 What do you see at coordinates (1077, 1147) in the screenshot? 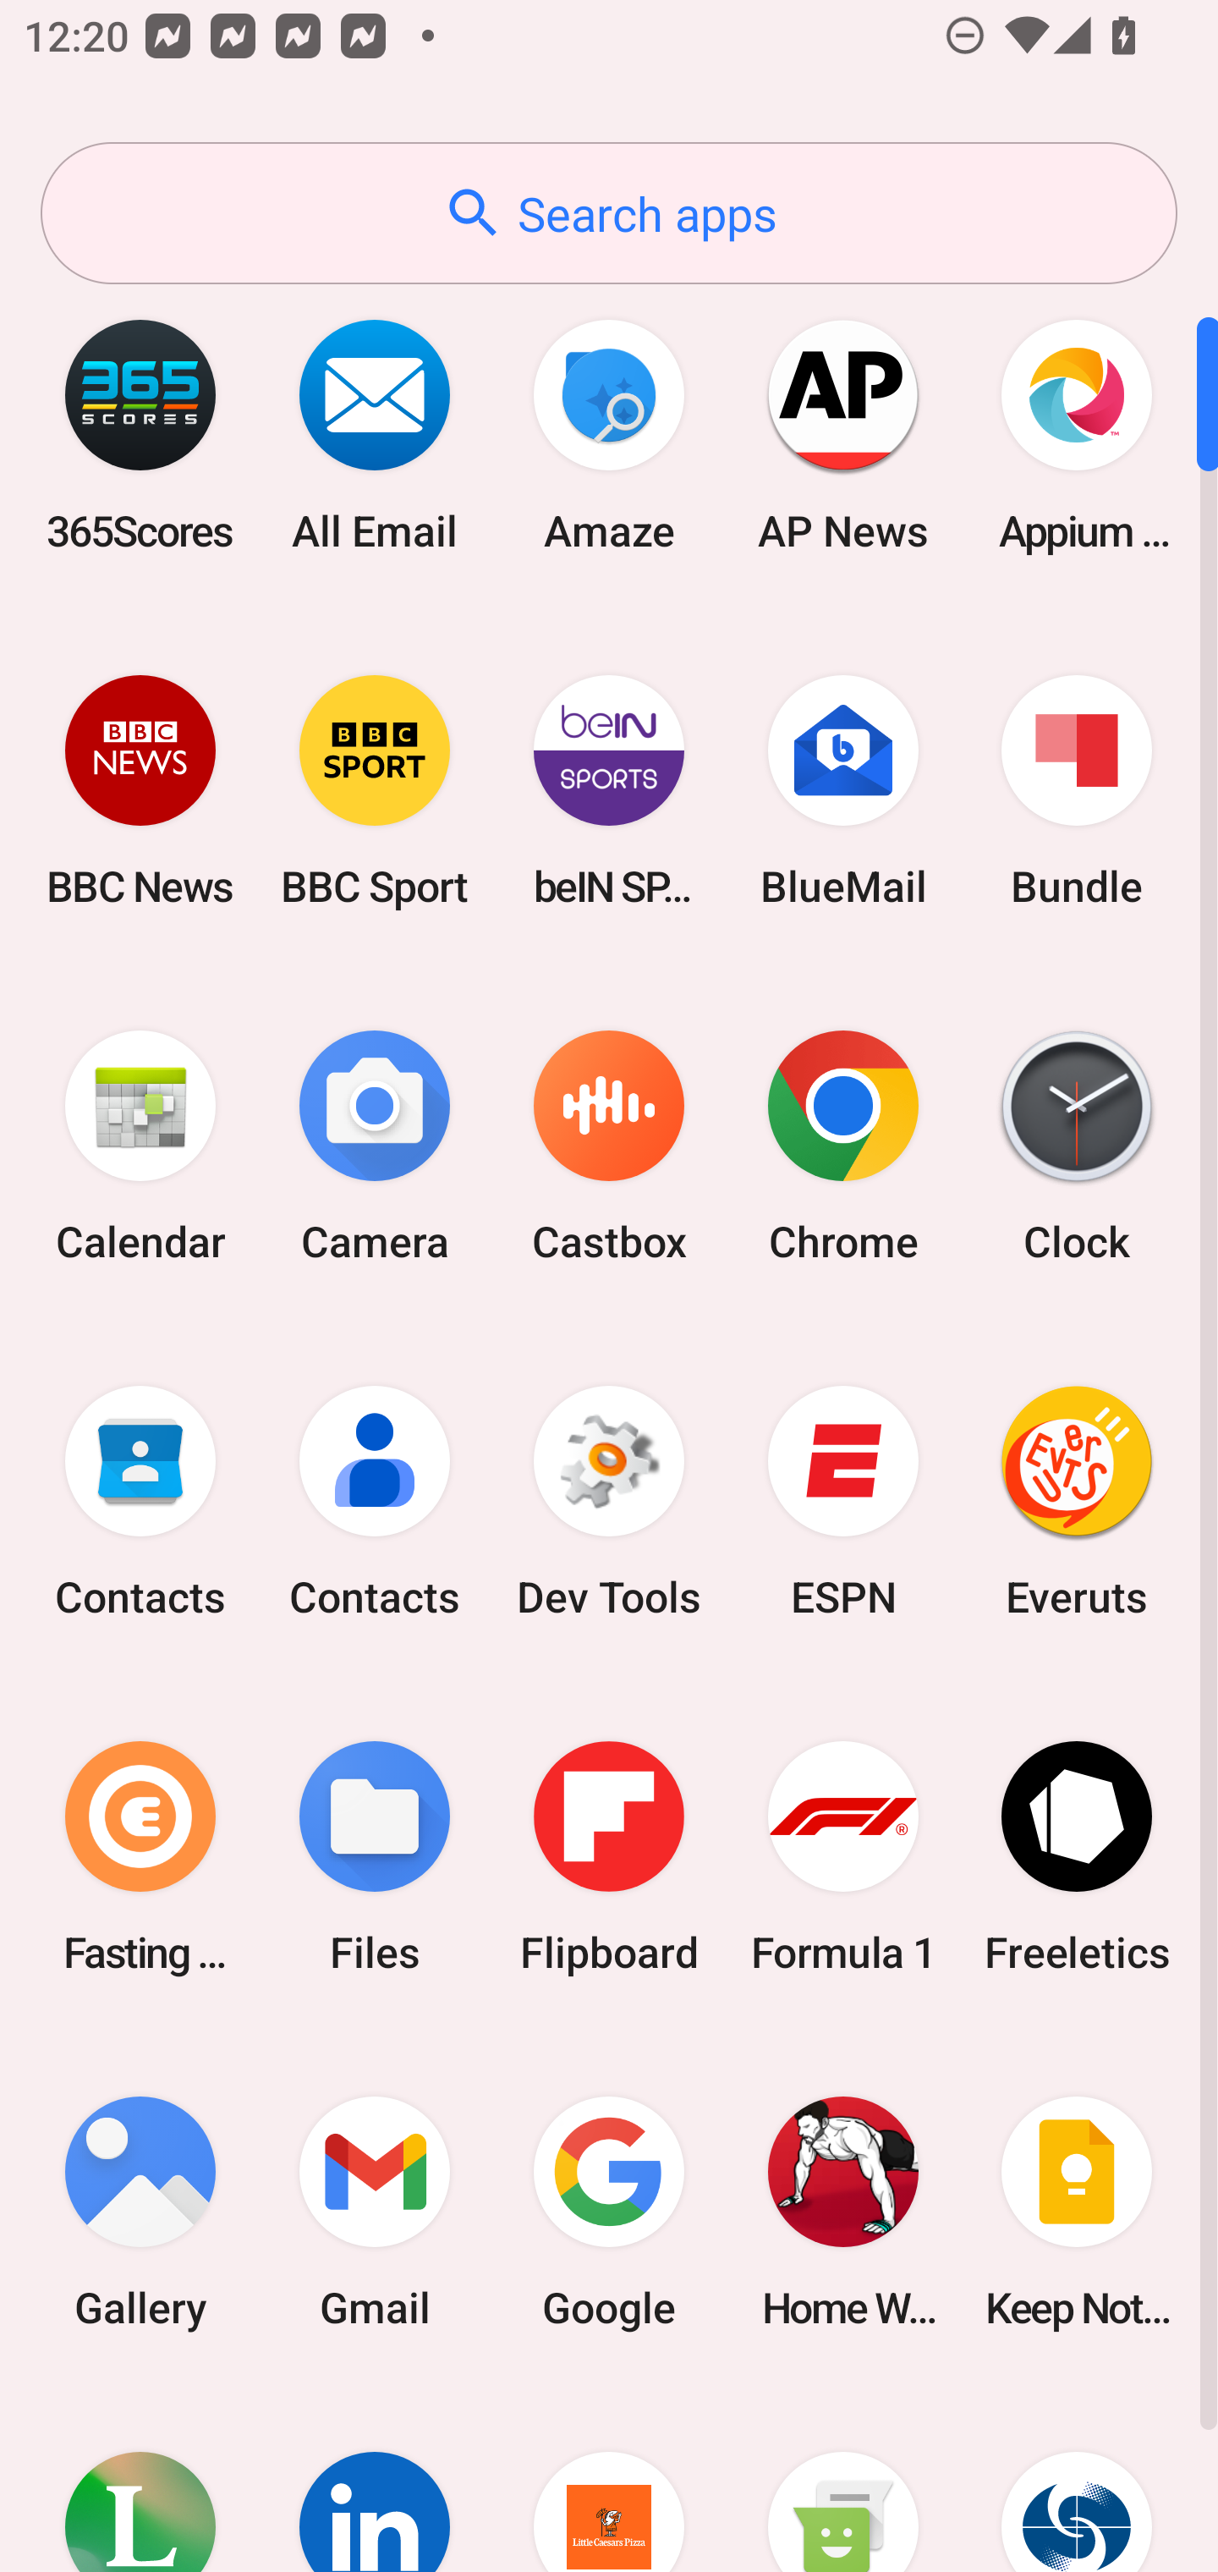
I see `Clock` at bounding box center [1077, 1147].